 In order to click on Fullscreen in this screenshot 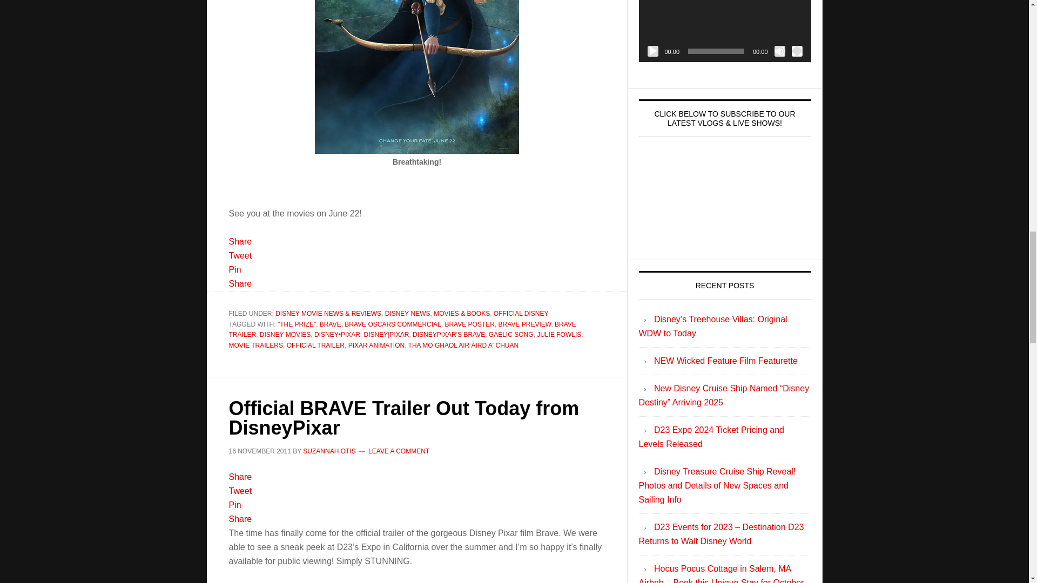, I will do `click(797, 51)`.